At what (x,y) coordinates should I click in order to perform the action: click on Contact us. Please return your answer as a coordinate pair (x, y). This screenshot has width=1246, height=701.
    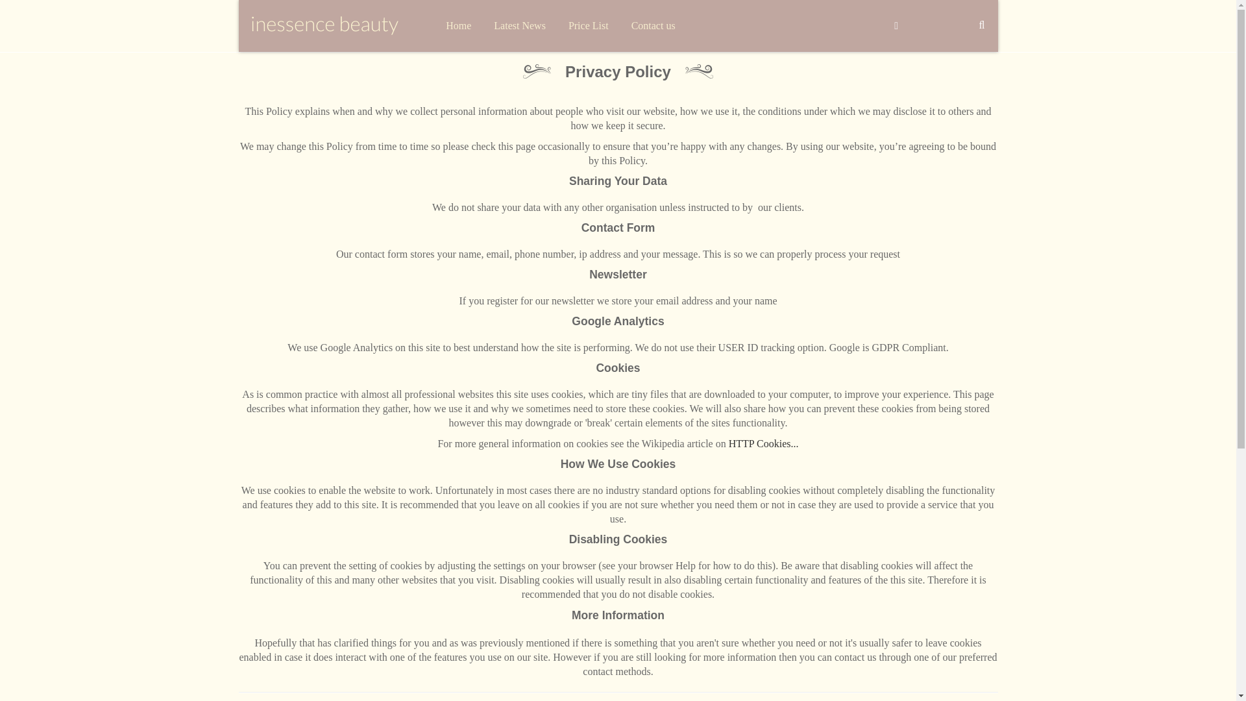
    Looking at the image, I should click on (653, 26).